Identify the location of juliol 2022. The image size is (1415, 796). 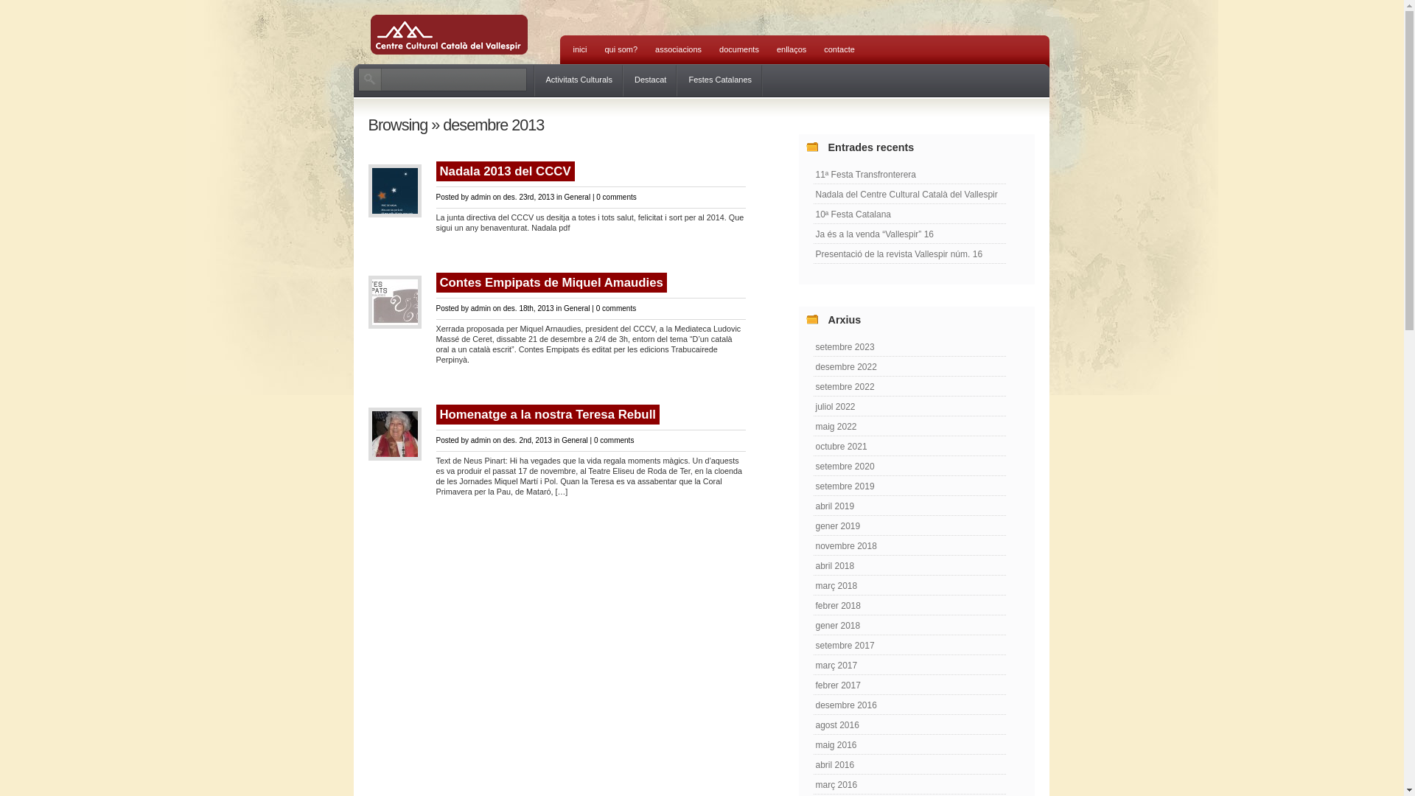
(909, 407).